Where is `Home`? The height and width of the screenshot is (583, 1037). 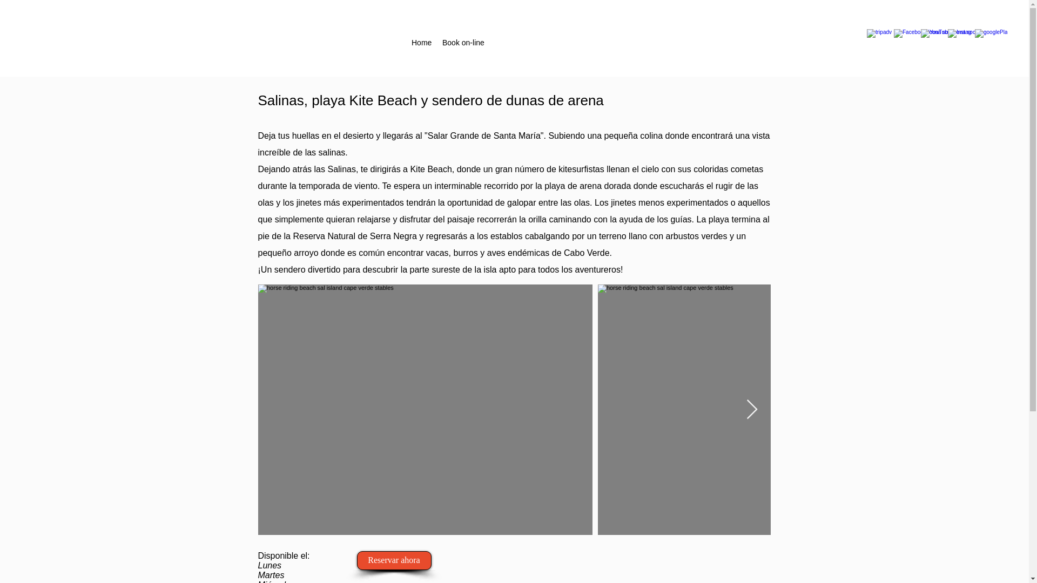 Home is located at coordinates (421, 42).